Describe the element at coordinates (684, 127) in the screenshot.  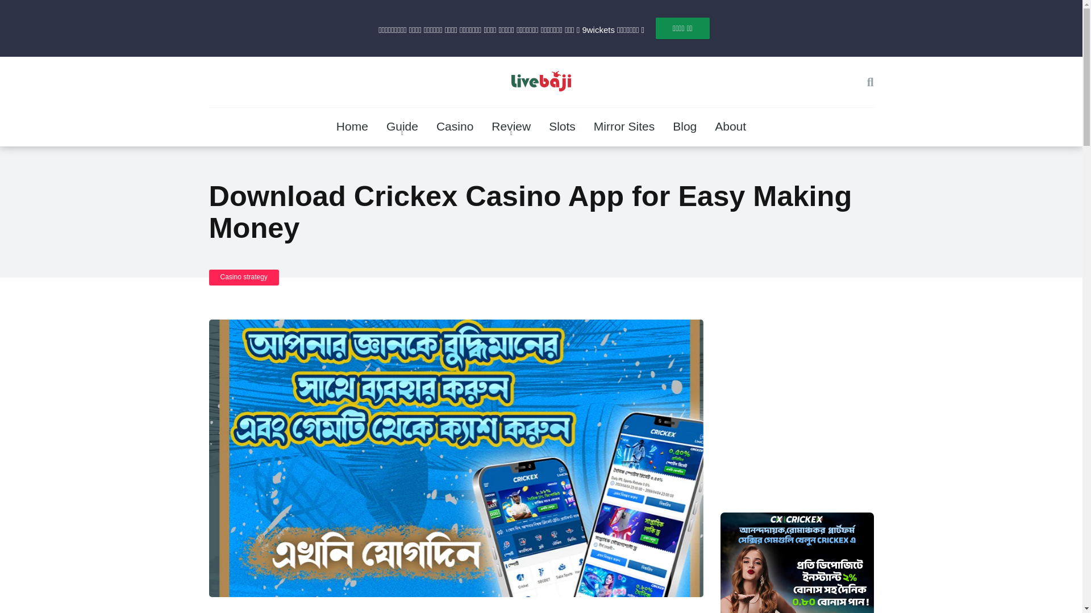
I see `Blog` at that location.